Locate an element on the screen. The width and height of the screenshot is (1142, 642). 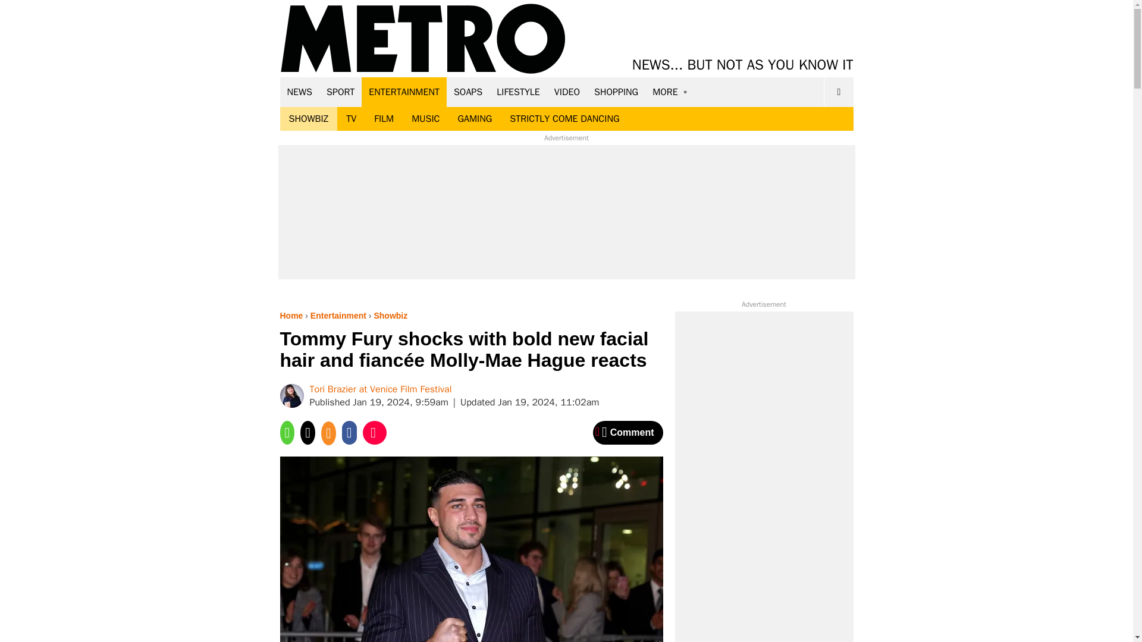
SPORT is located at coordinates (340, 92).